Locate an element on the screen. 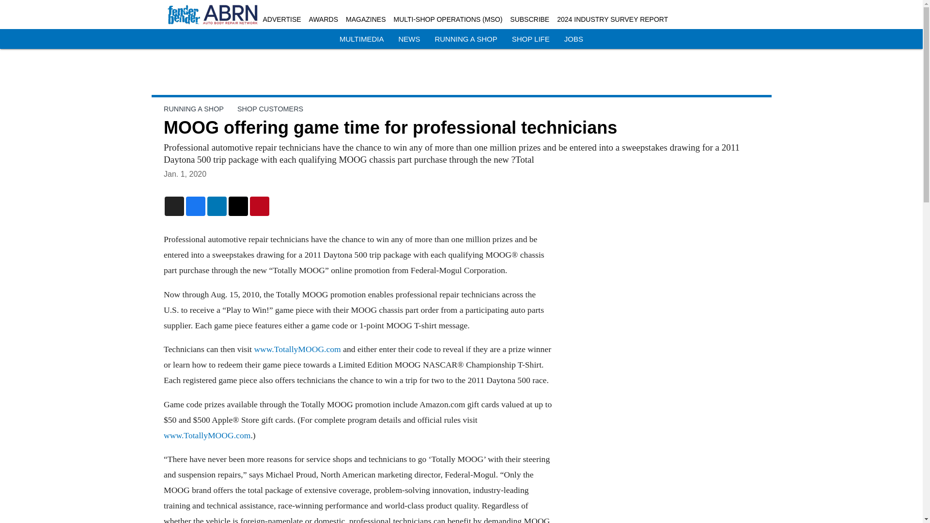  RUNNING A SHOP is located at coordinates (465, 39).